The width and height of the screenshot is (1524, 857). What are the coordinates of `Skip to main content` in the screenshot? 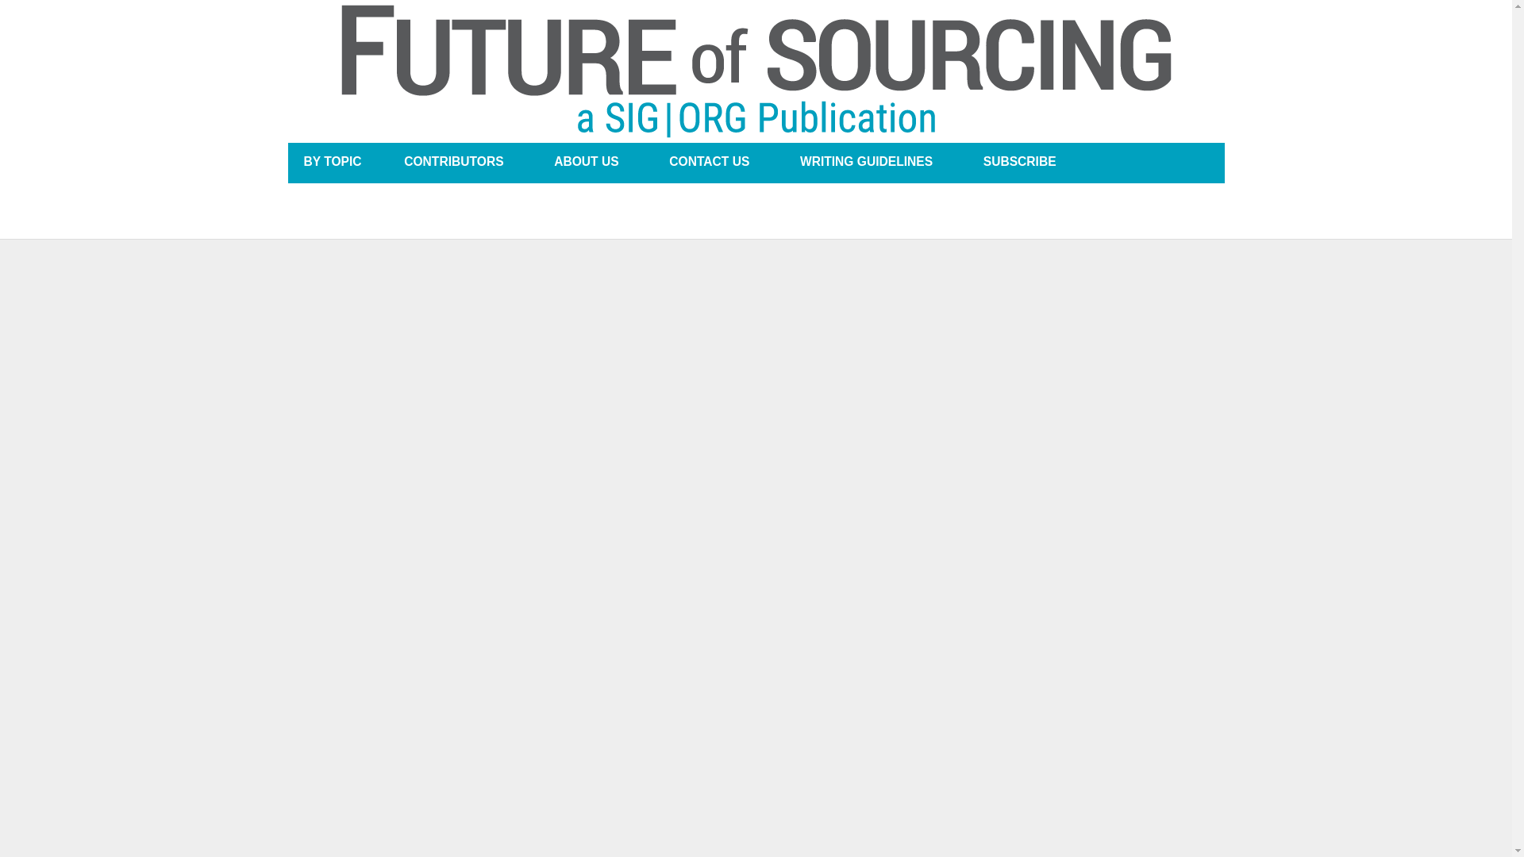 It's located at (710, 2).